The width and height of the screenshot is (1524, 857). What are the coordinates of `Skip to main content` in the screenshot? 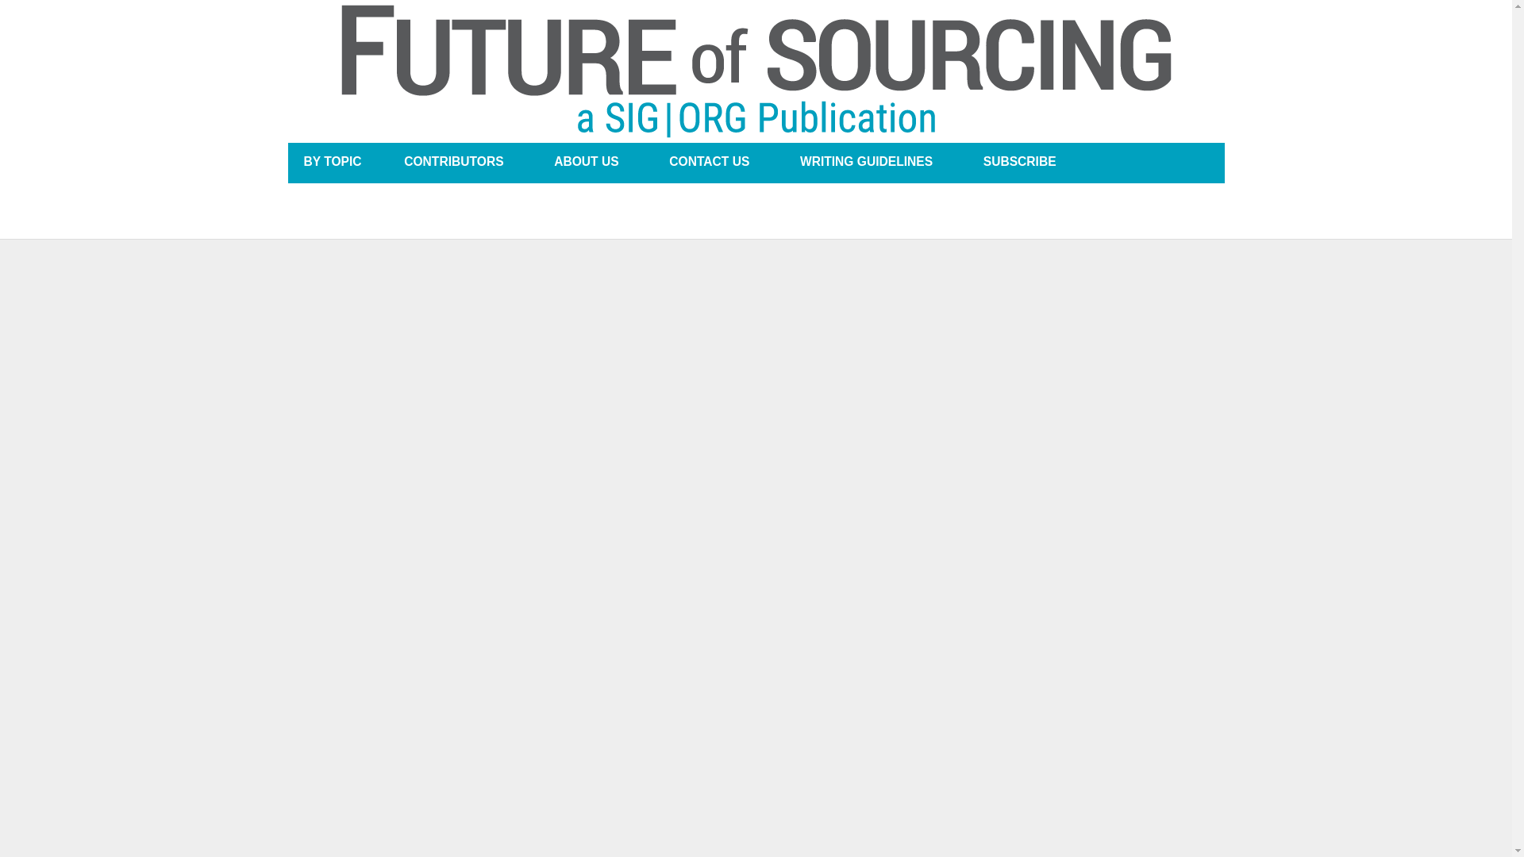 It's located at (710, 2).